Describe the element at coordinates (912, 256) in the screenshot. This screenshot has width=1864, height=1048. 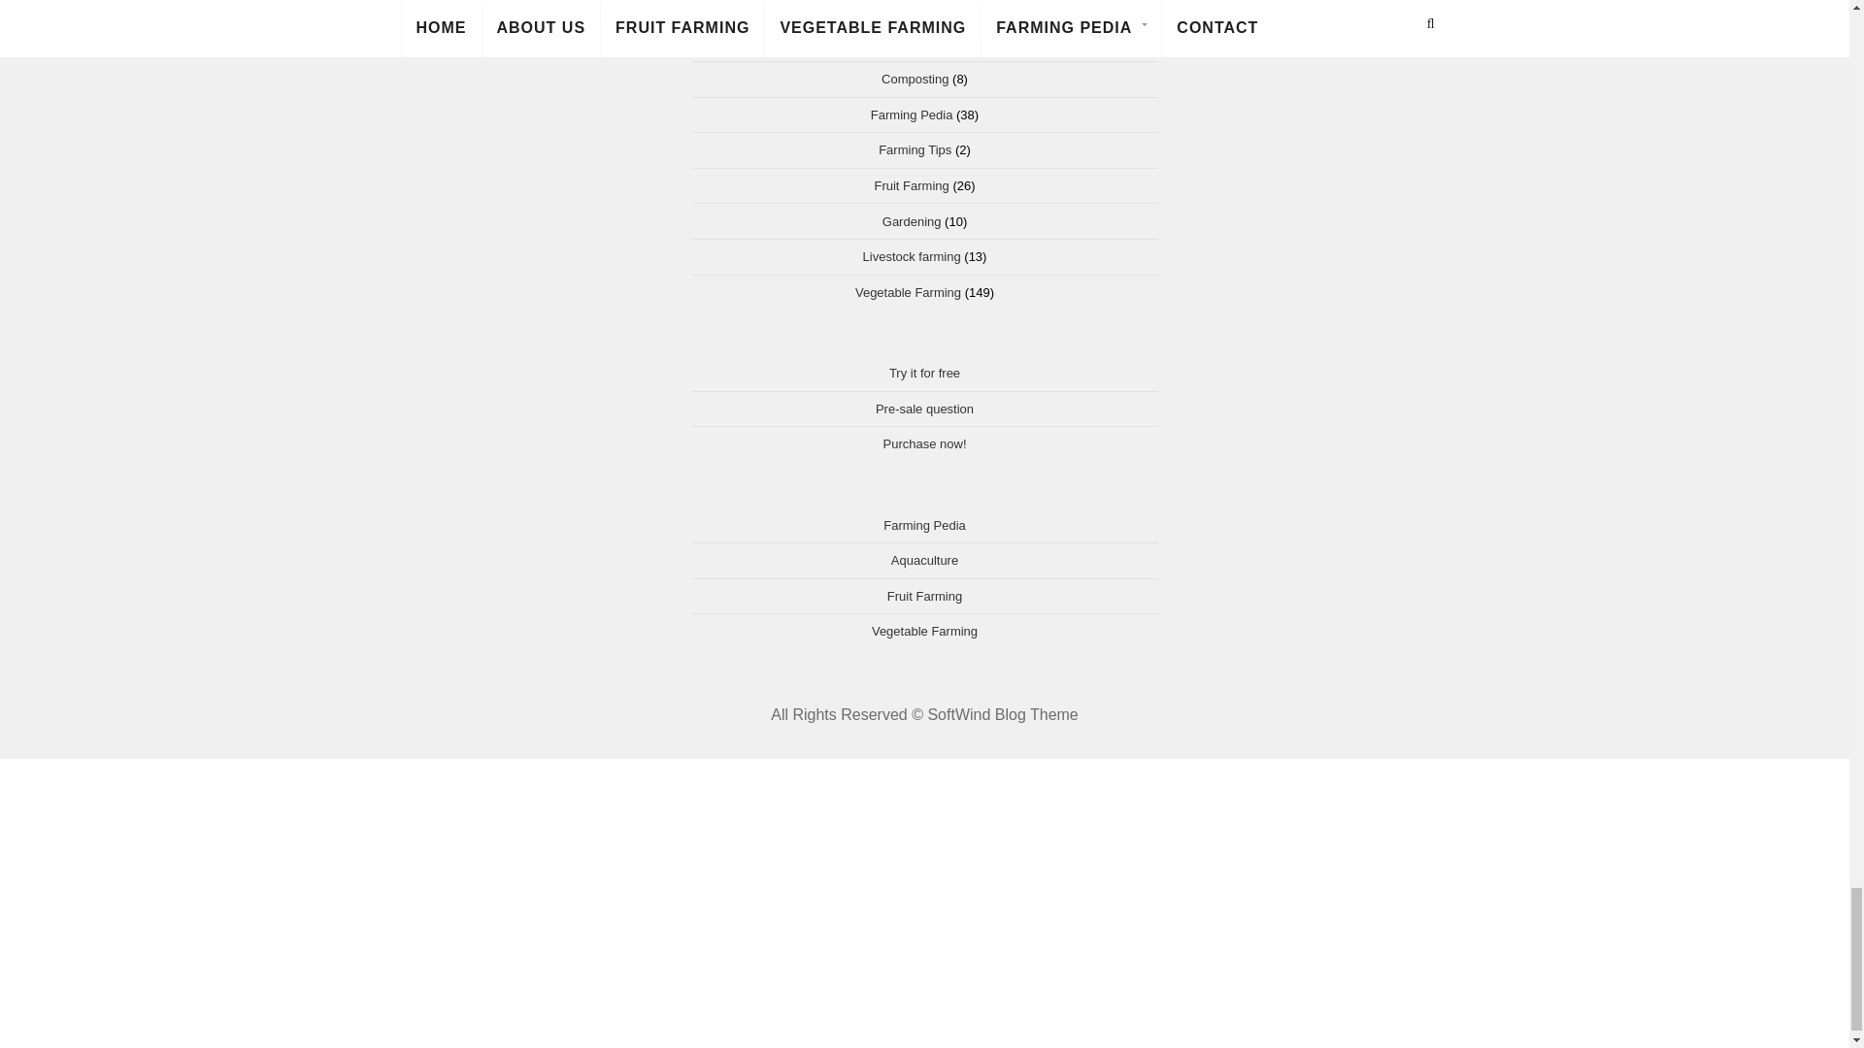
I see `Livestock farming` at that location.